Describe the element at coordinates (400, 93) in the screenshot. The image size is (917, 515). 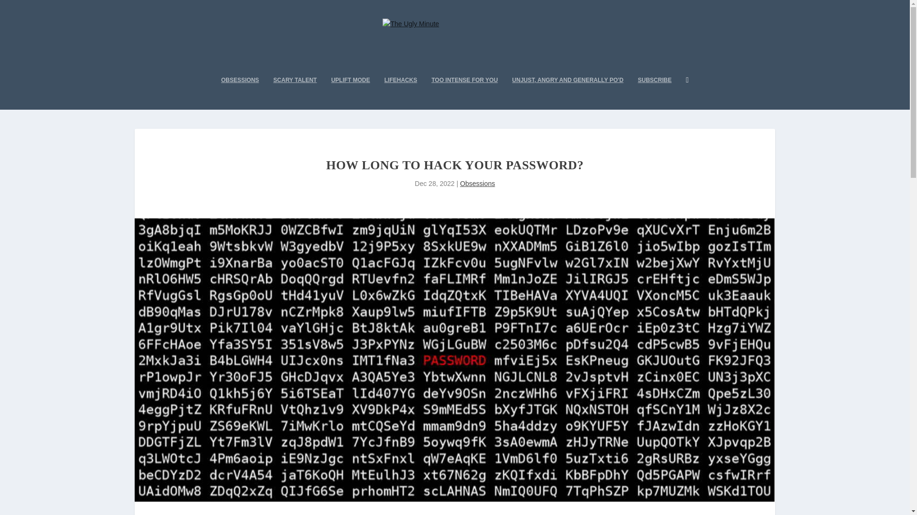
I see `LIFEHACKS` at that location.